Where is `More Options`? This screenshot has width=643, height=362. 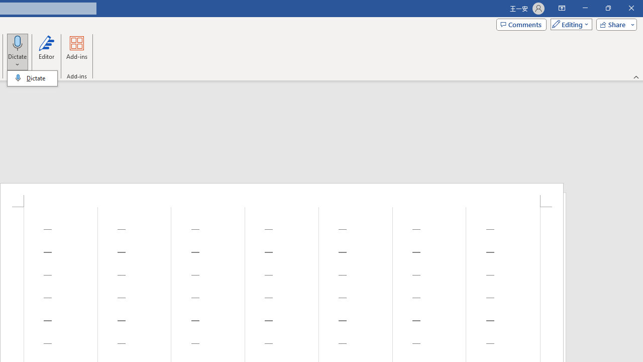
More Options is located at coordinates (18, 61).